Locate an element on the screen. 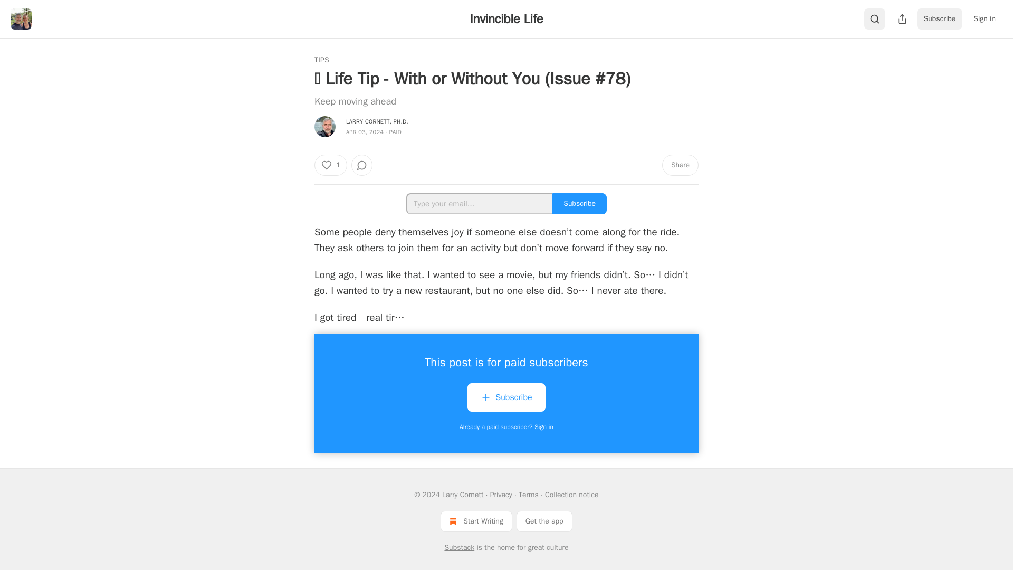  Get the app is located at coordinates (544, 521).